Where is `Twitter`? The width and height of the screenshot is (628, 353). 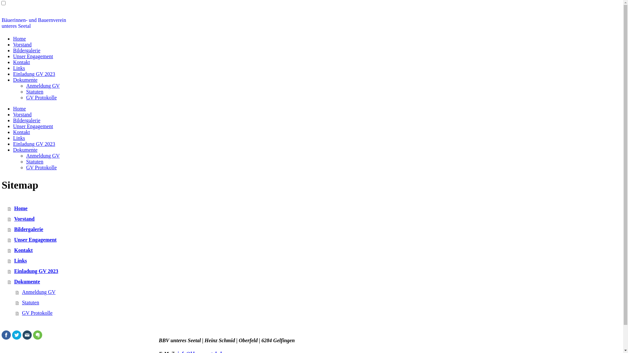 Twitter is located at coordinates (17, 335).